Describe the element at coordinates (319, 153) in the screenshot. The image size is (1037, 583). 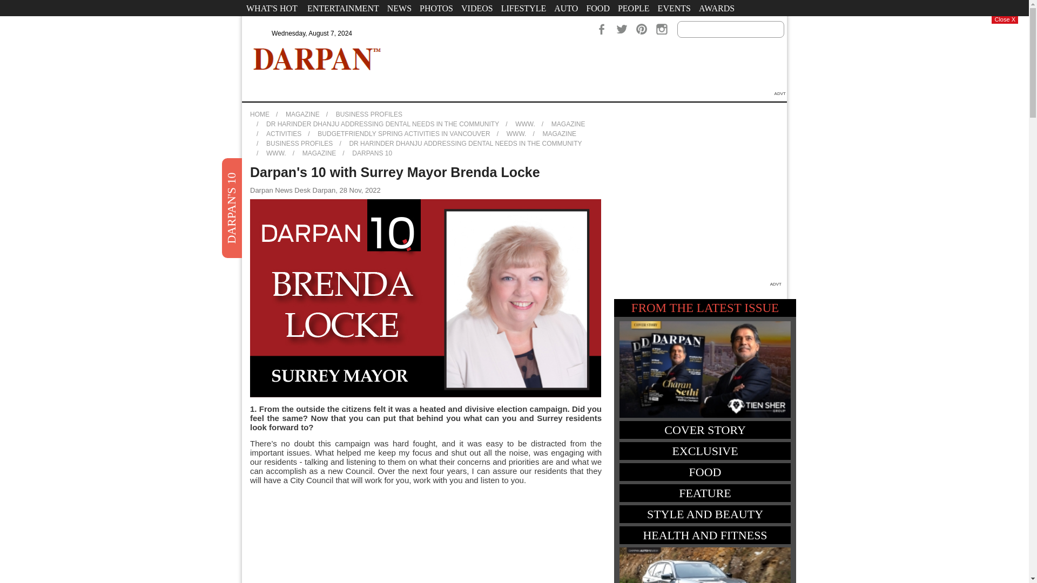
I see `MAGAZINE` at that location.